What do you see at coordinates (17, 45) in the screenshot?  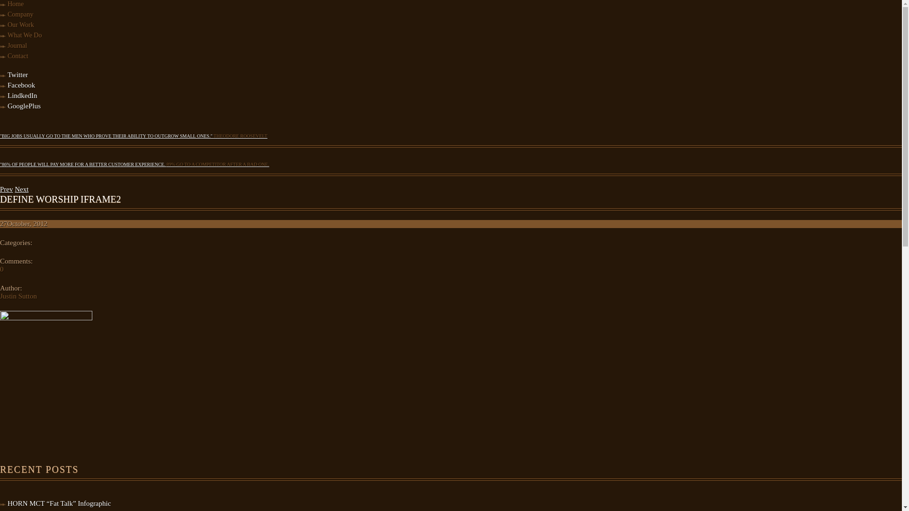 I see `Journal` at bounding box center [17, 45].